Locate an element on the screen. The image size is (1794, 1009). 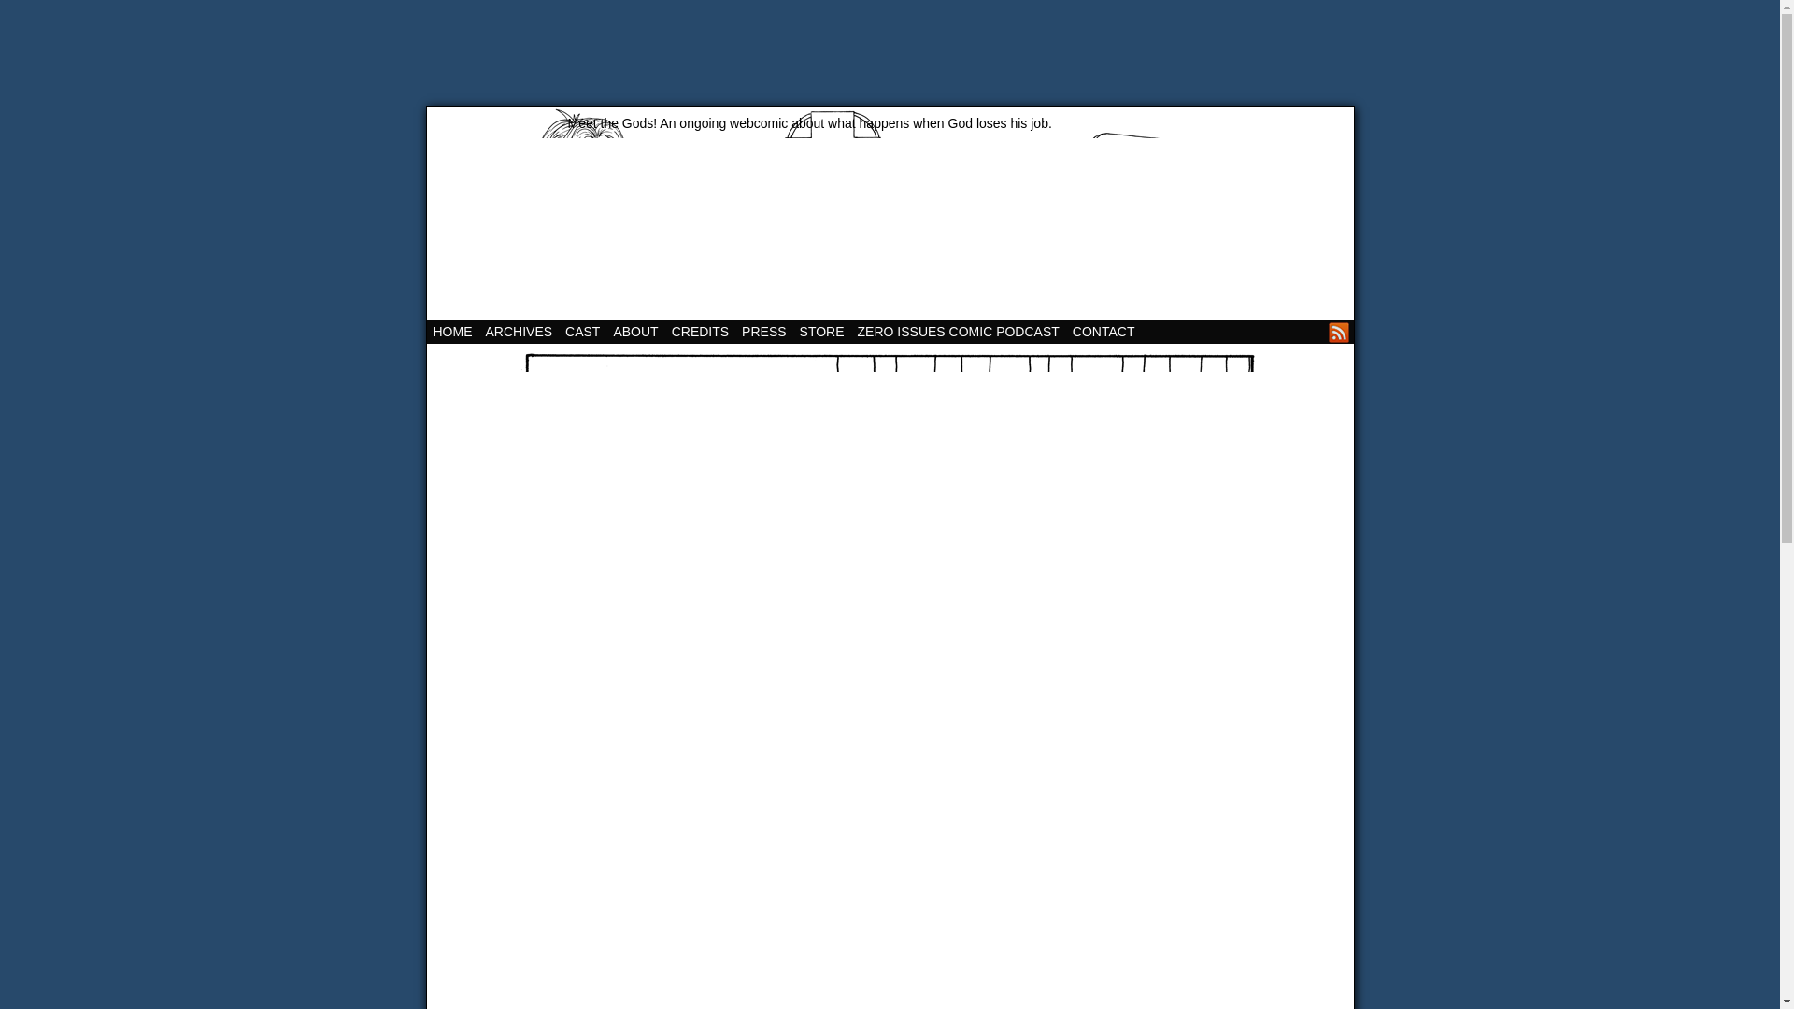
ZERO ISSUES COMIC PODCAST is located at coordinates (958, 333).